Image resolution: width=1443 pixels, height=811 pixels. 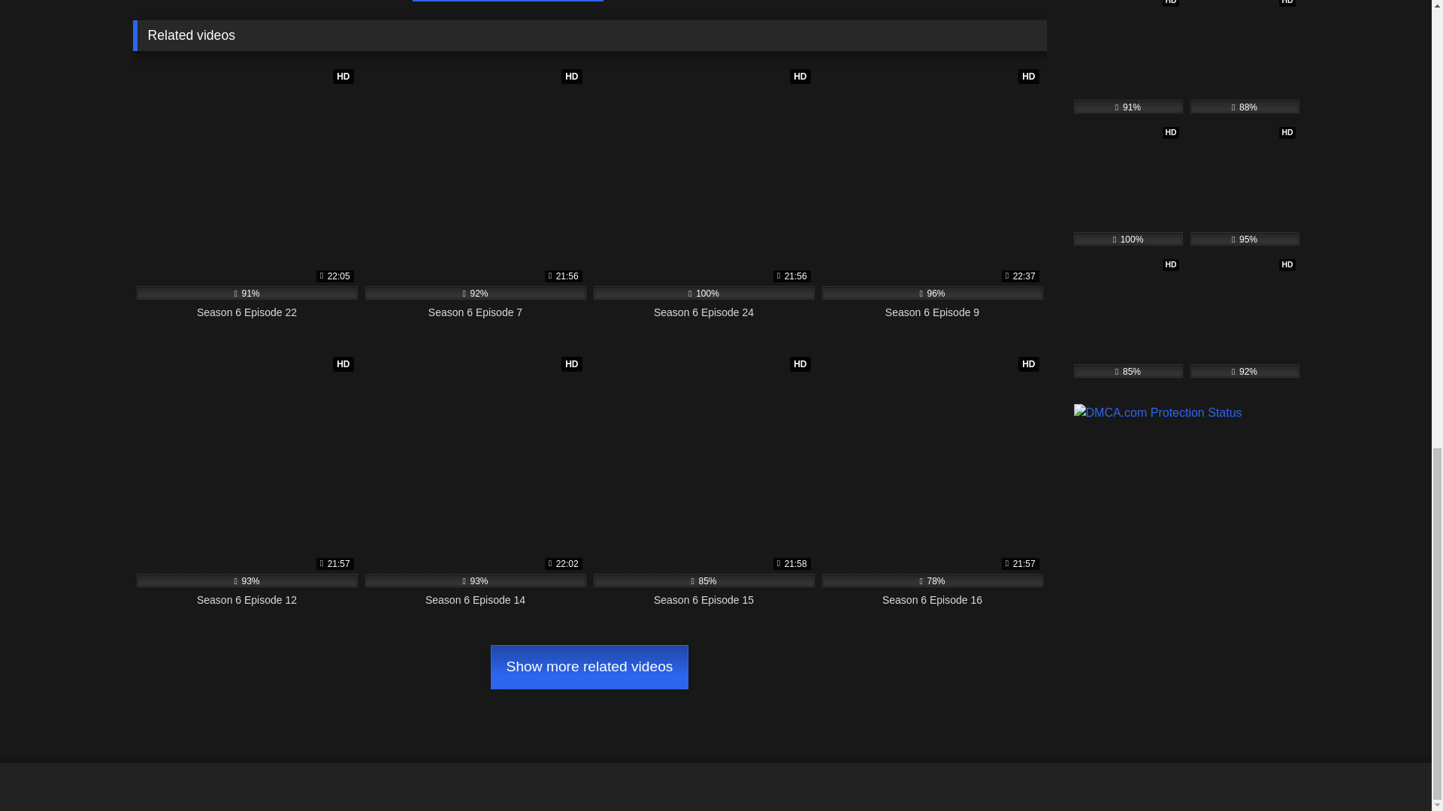 What do you see at coordinates (1157, 413) in the screenshot?
I see `DMCA.com Protection Status` at bounding box center [1157, 413].